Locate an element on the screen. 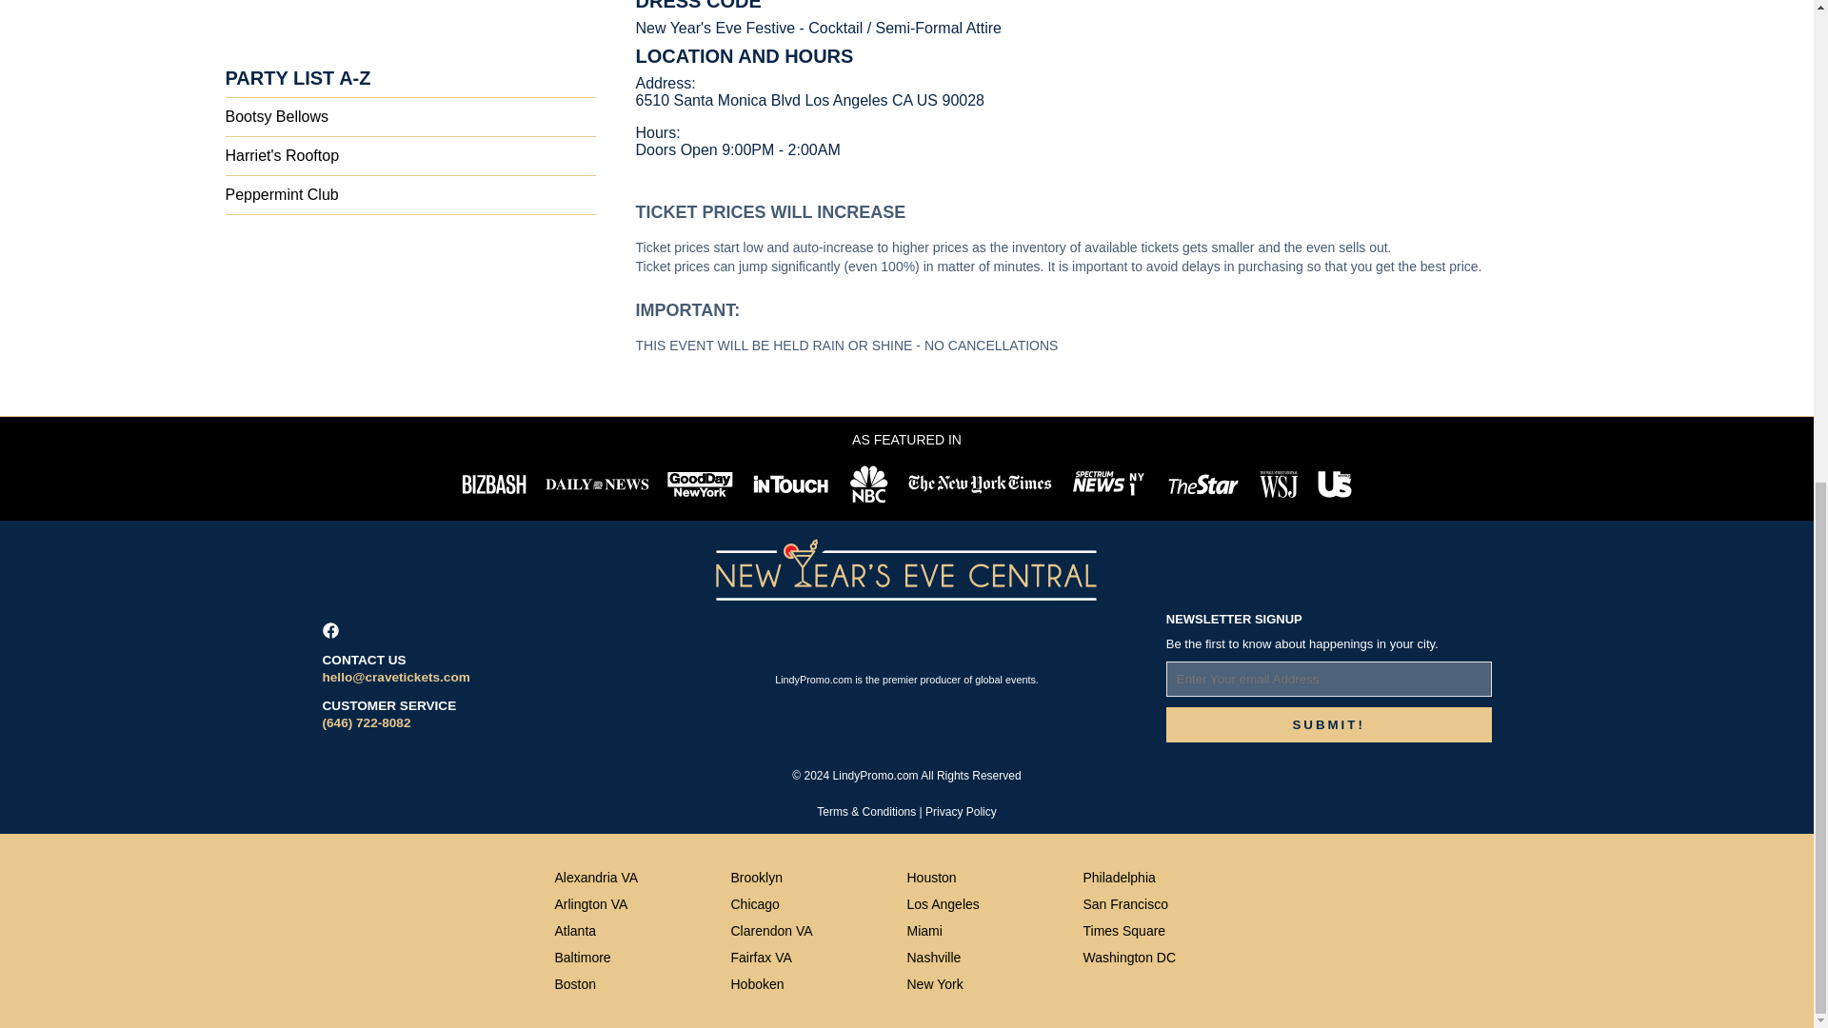  Clarendon VA is located at coordinates (819, 931).